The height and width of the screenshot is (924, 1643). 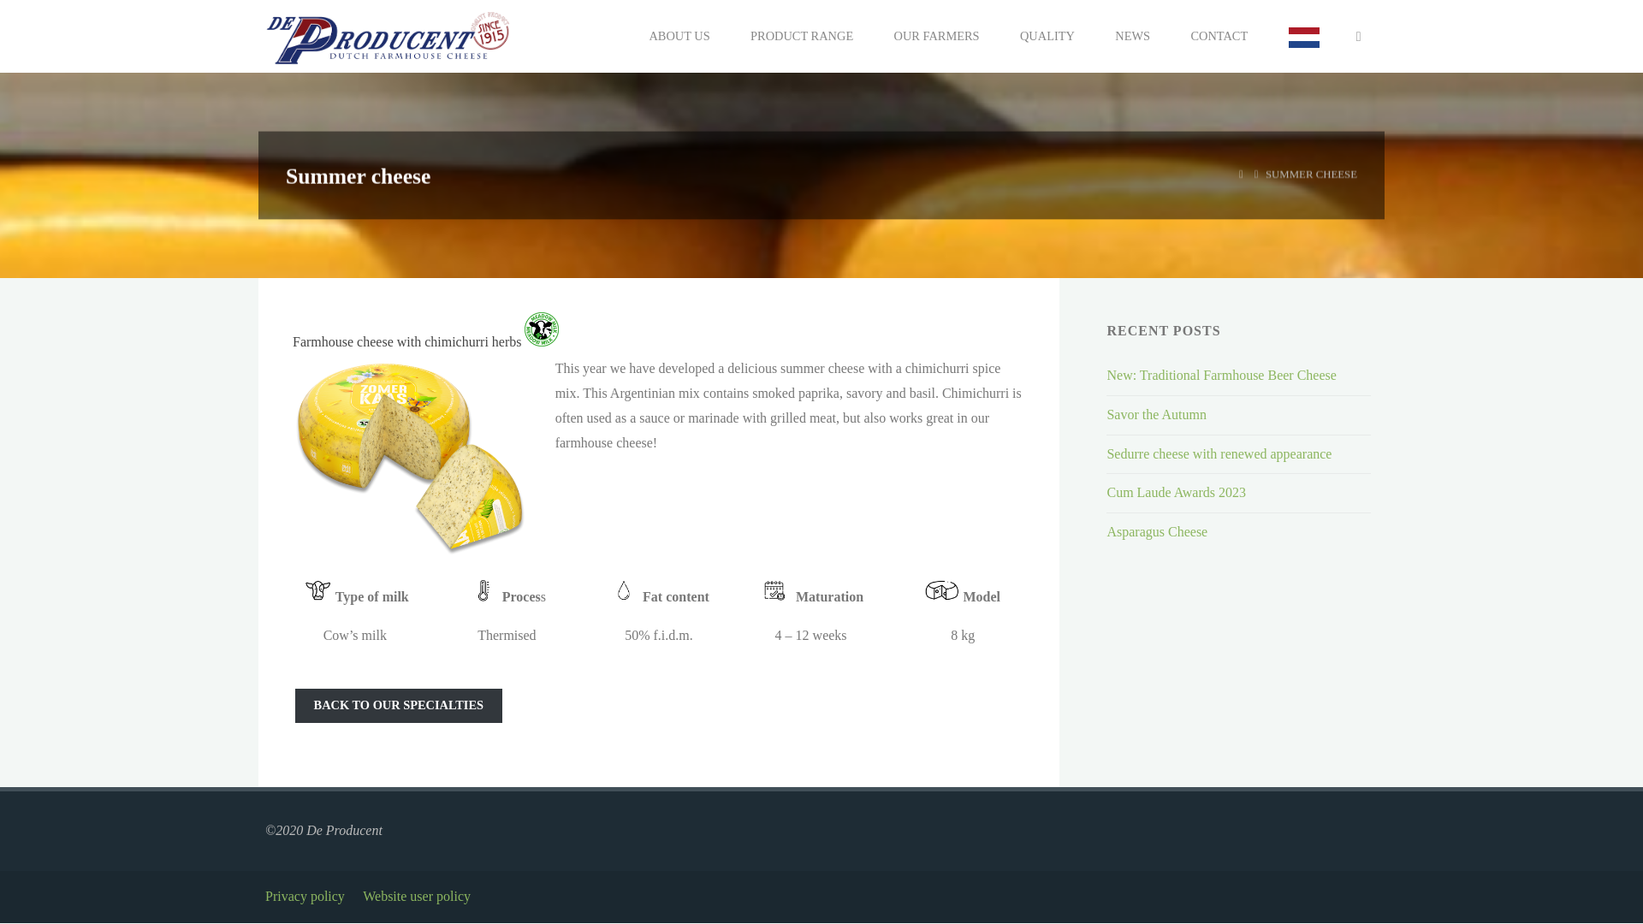 What do you see at coordinates (398, 705) in the screenshot?
I see `BACK TO OUR SPECIALTIES` at bounding box center [398, 705].